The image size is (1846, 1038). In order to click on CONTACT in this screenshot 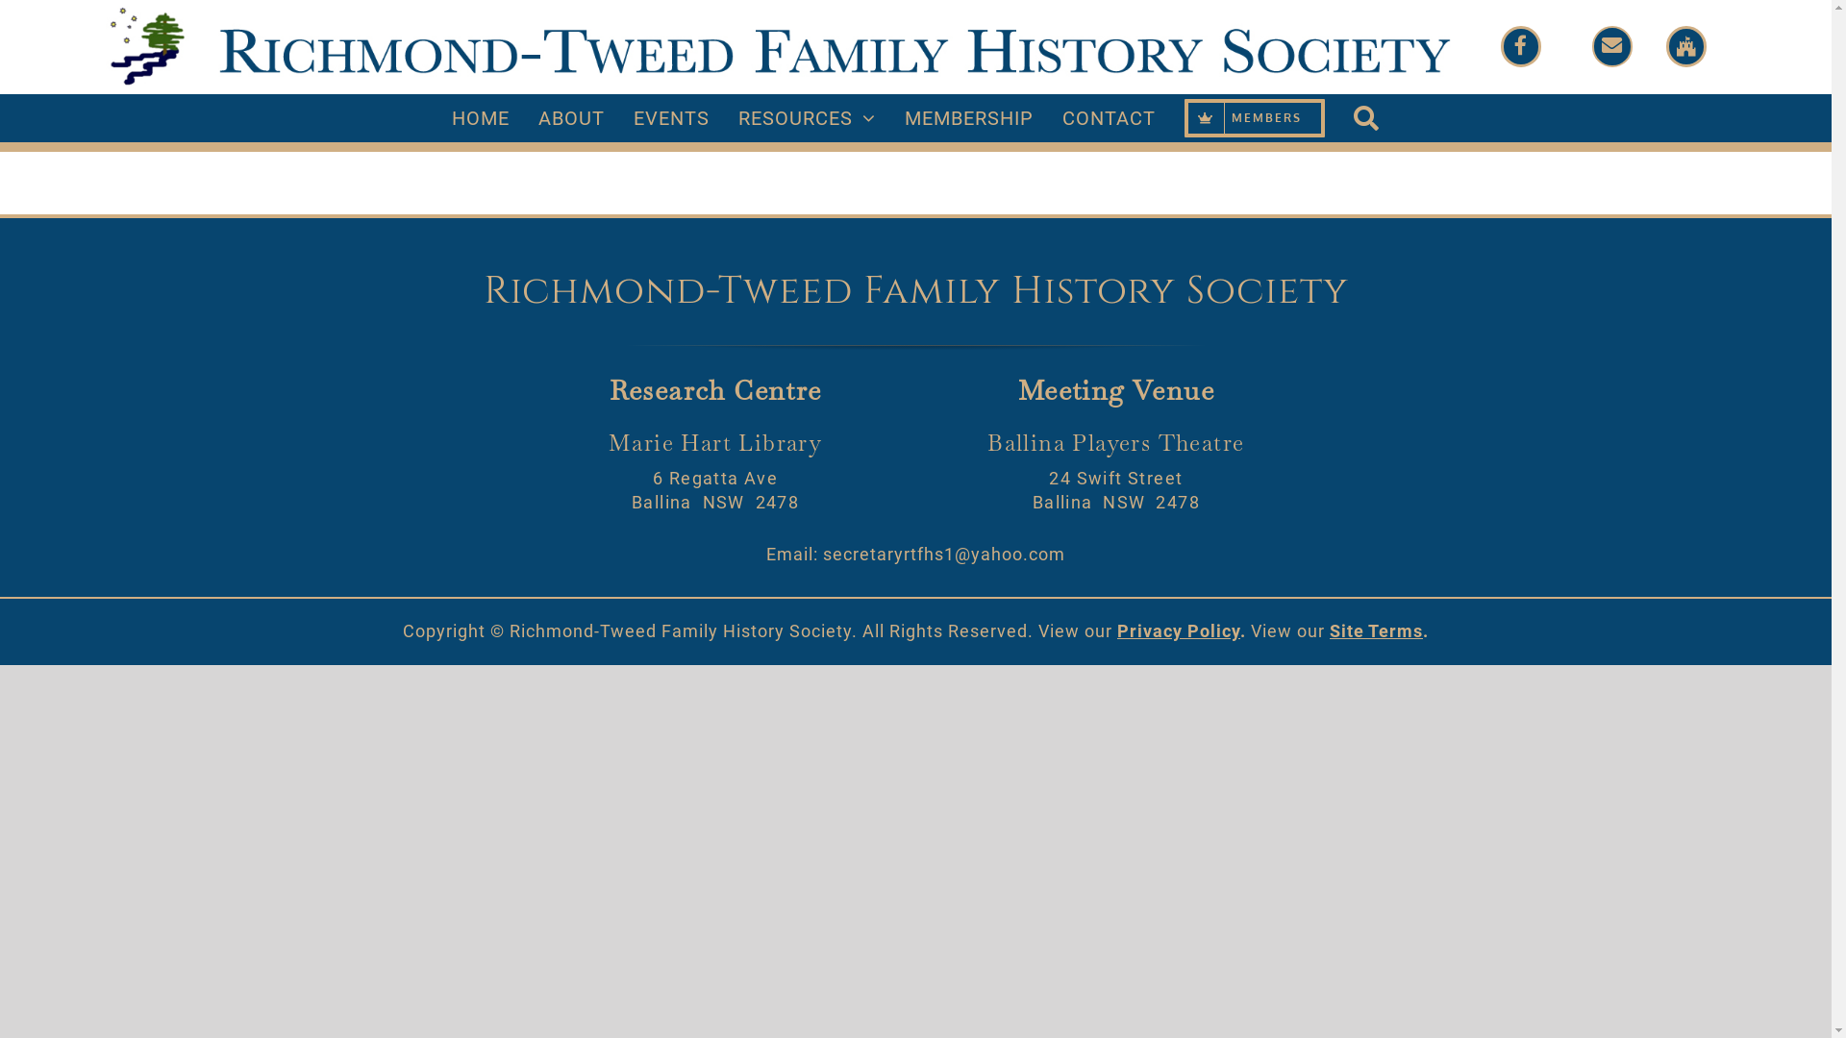, I will do `click(1110, 118)`.